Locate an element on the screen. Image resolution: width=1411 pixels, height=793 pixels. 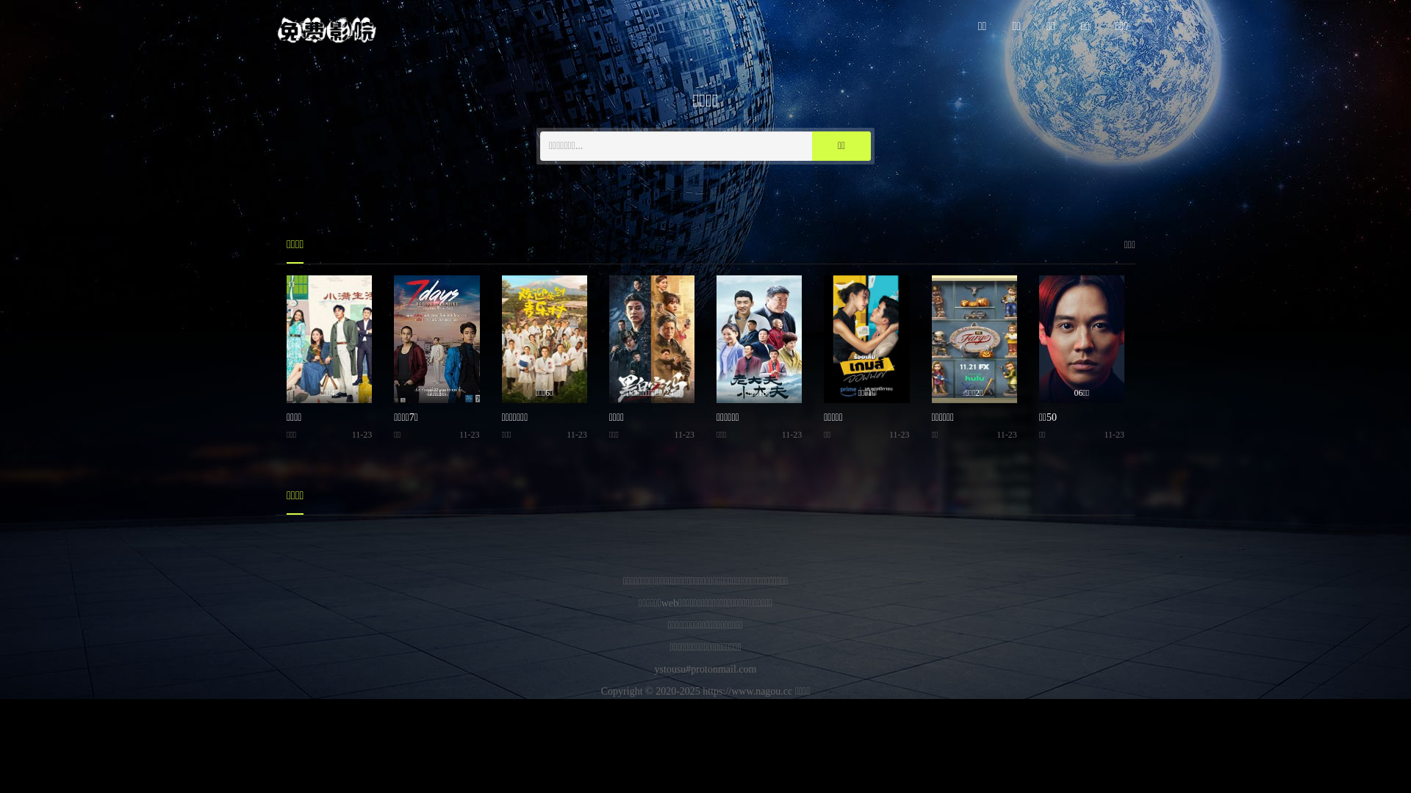
https://www.nagou.cc is located at coordinates (747, 692).